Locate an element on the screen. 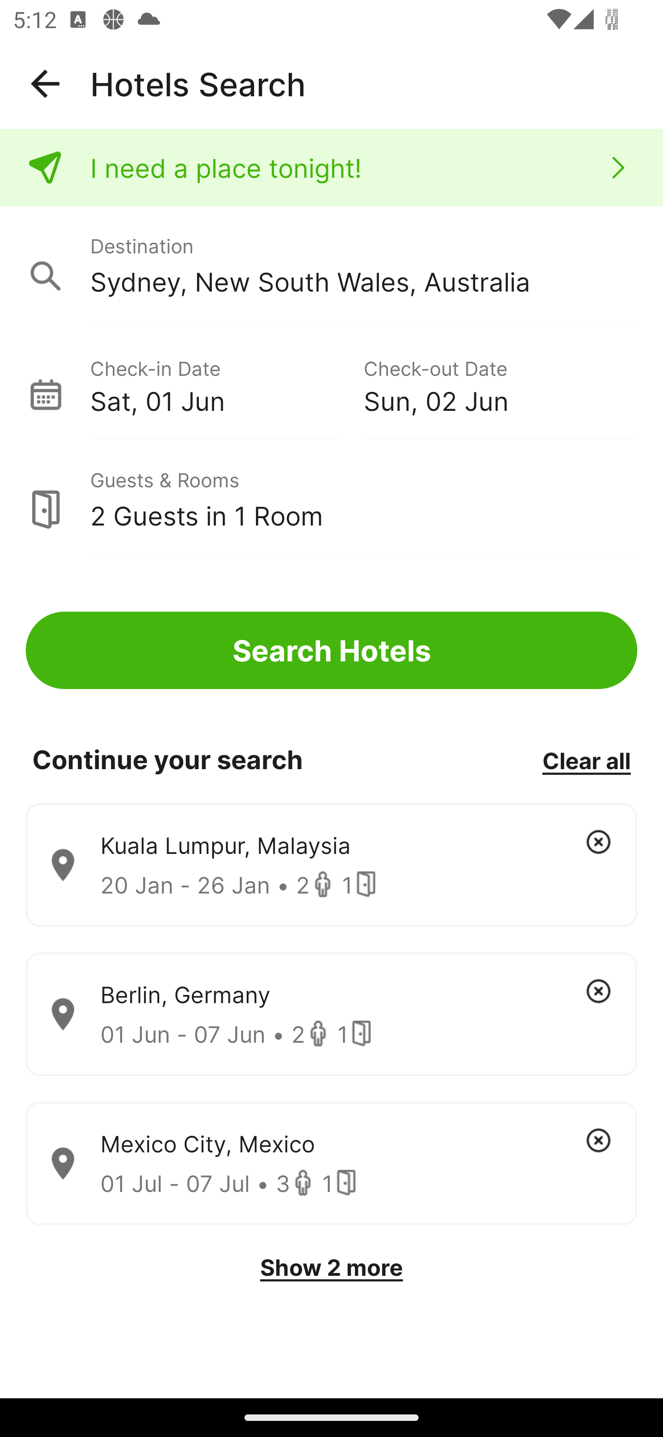 The height and width of the screenshot is (1437, 663). Show 2 more is located at coordinates (331, 1268).